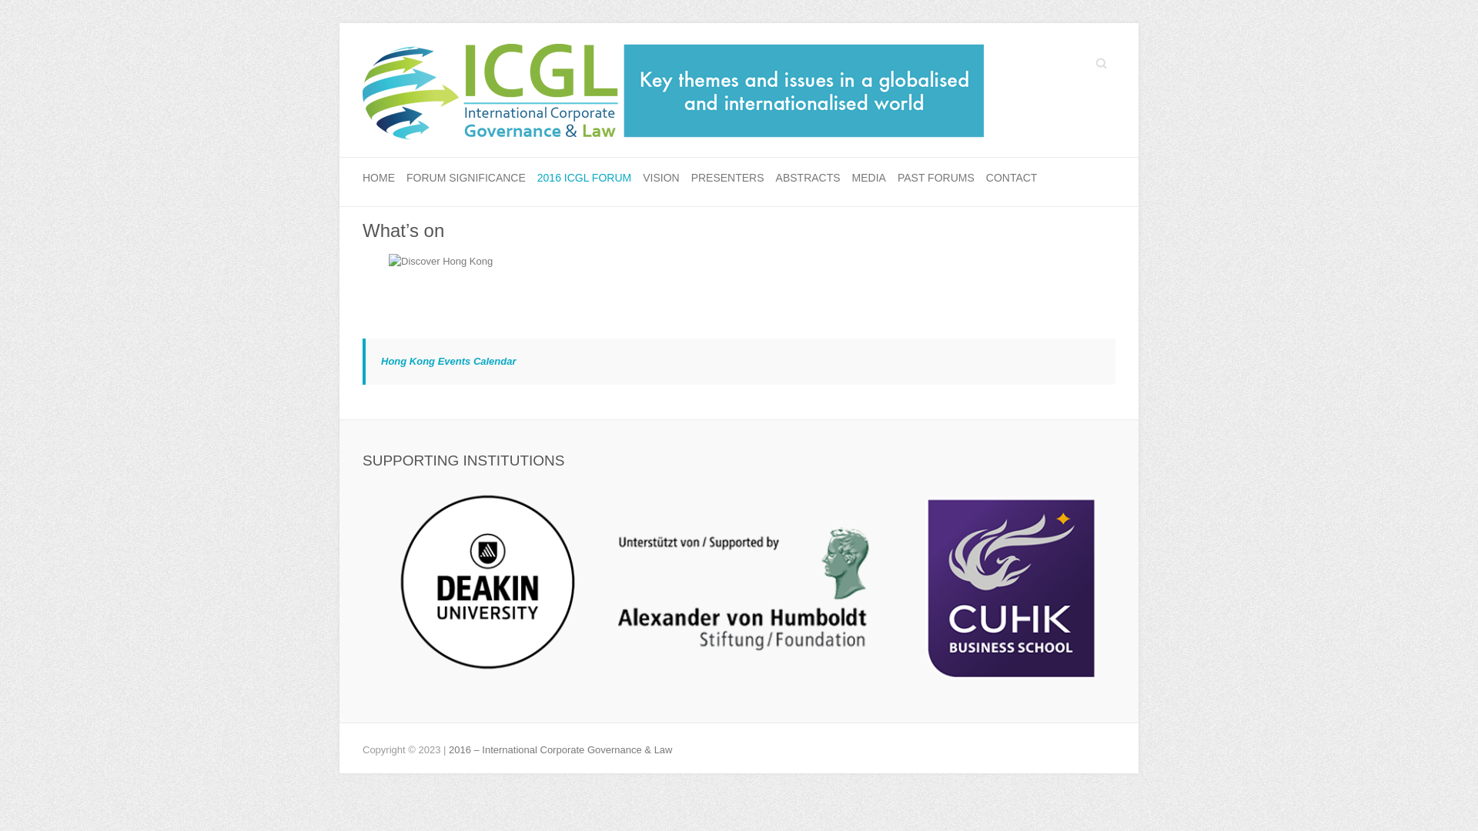 Image resolution: width=1478 pixels, height=831 pixels. What do you see at coordinates (751, 592) in the screenshot?
I see `Supporting Institutions` at bounding box center [751, 592].